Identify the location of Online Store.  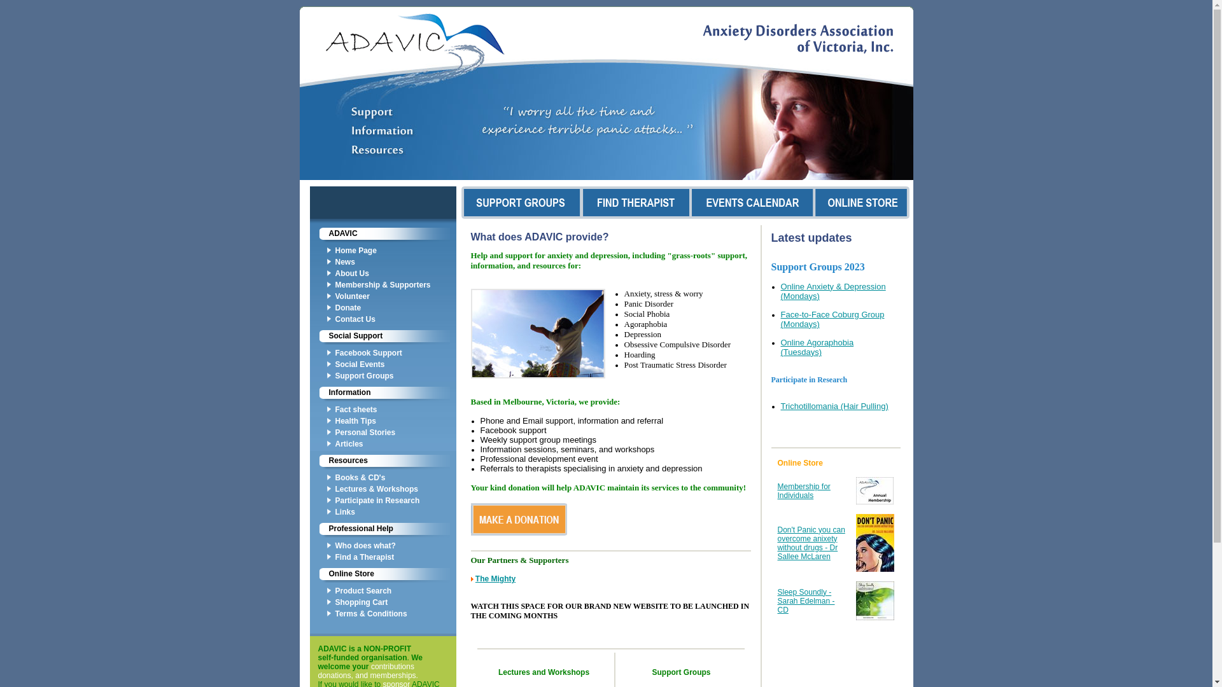
(801, 463).